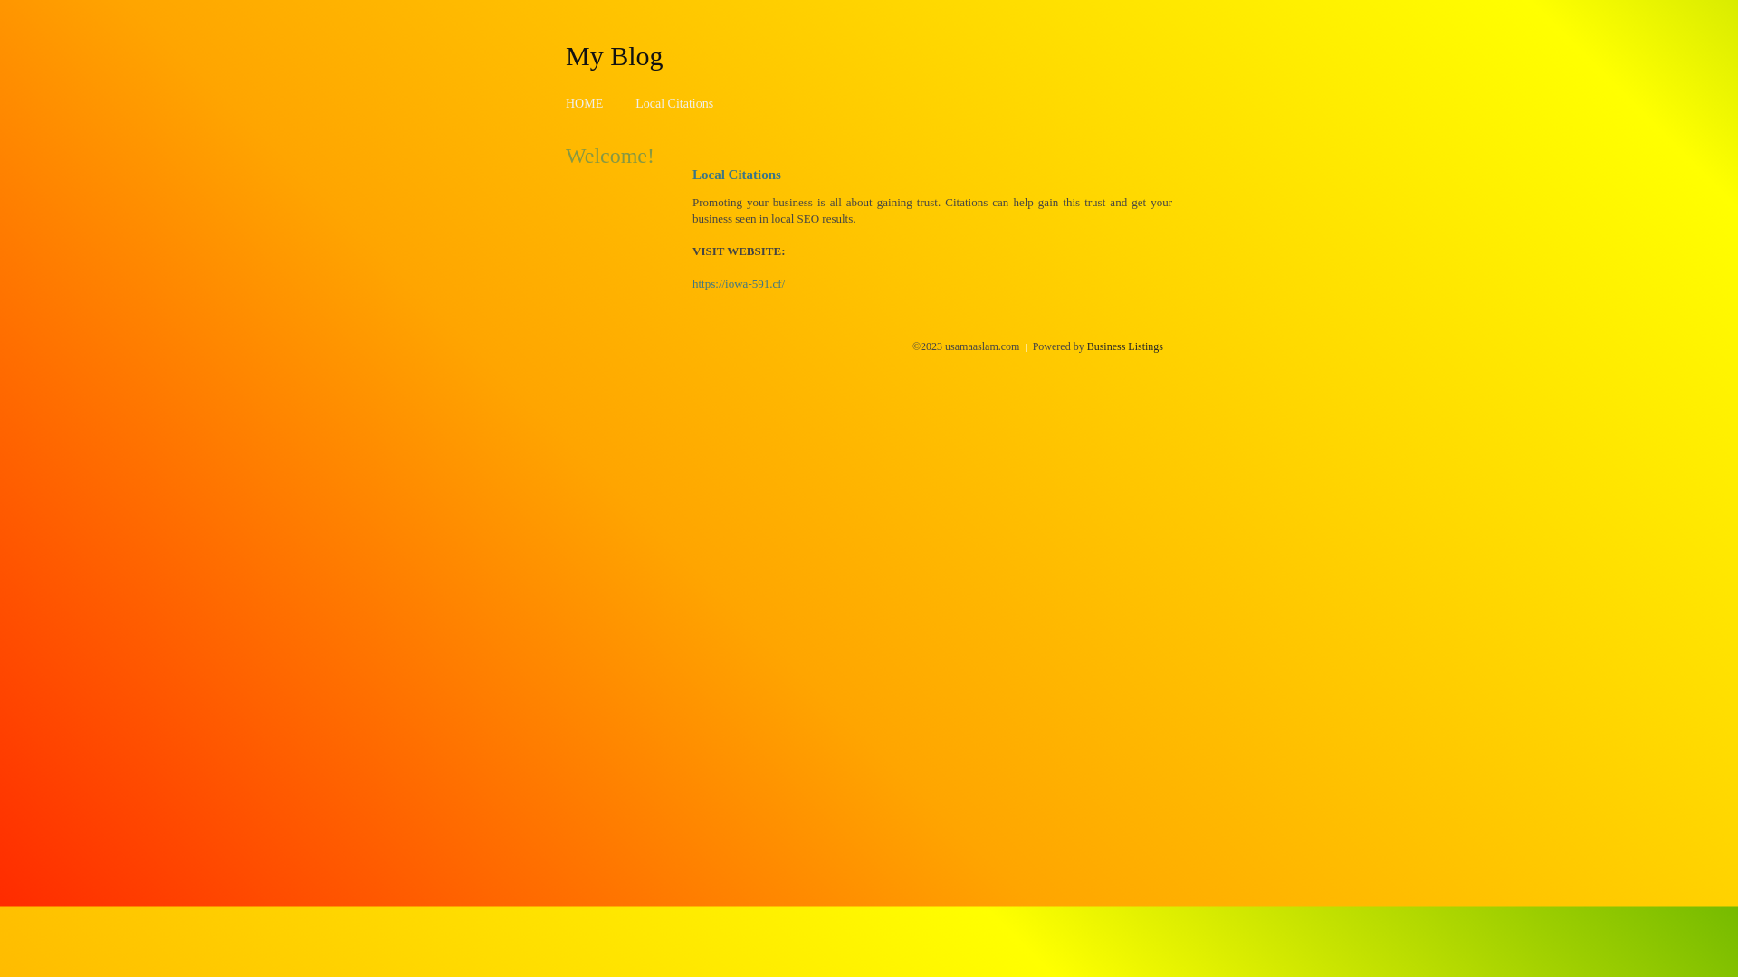 This screenshot has width=1738, height=977. I want to click on Local Citations, so click(674, 103).